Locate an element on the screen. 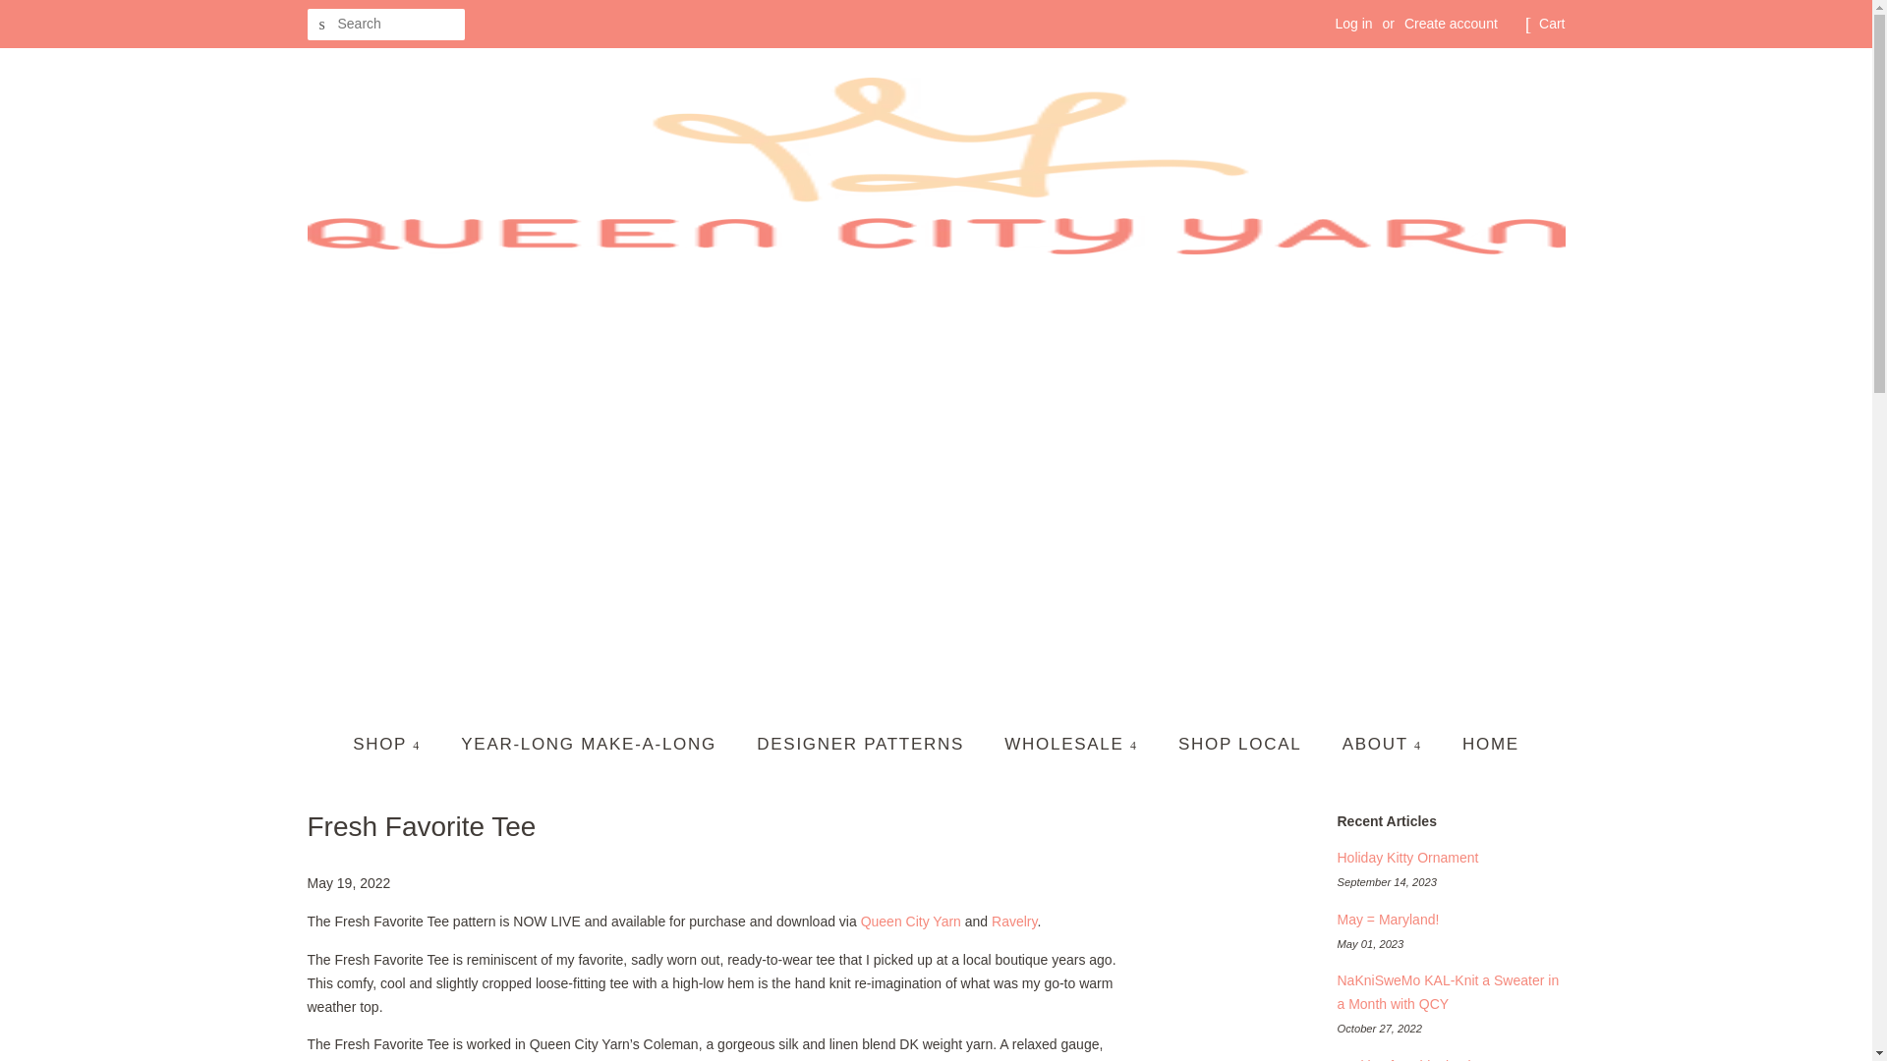  Fresh Favorite Tee Ravelry Pattern Page is located at coordinates (1014, 921).